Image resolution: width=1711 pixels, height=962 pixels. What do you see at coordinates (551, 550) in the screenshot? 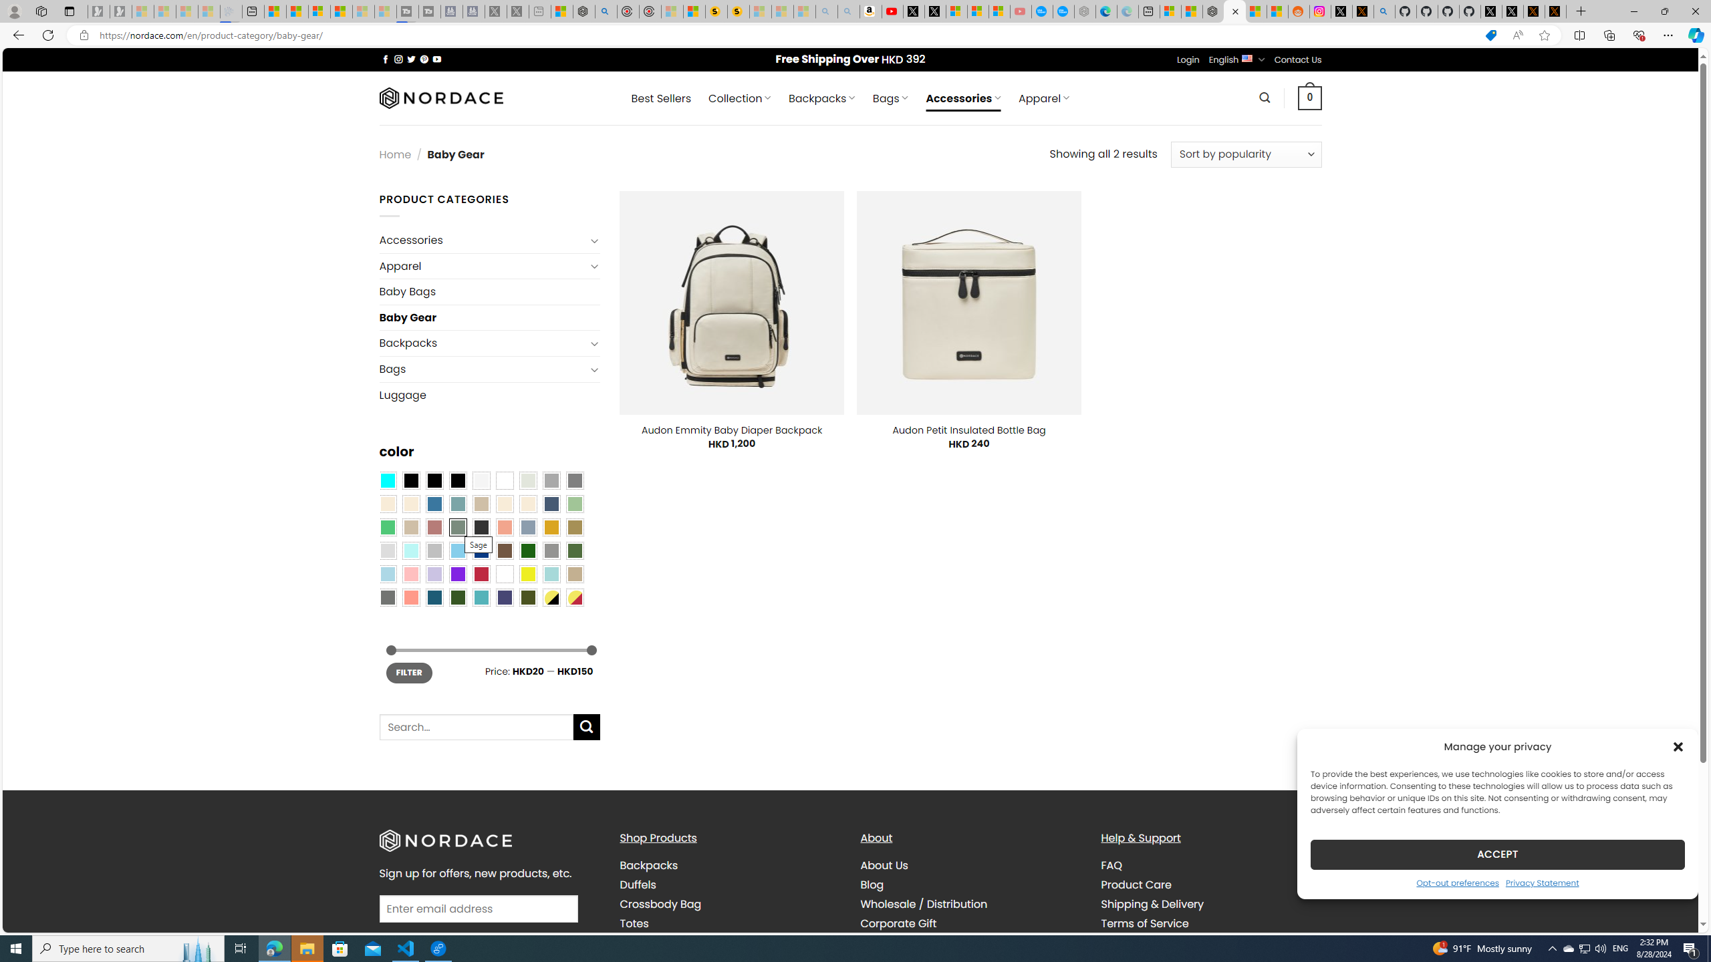
I see `Gray` at bounding box center [551, 550].